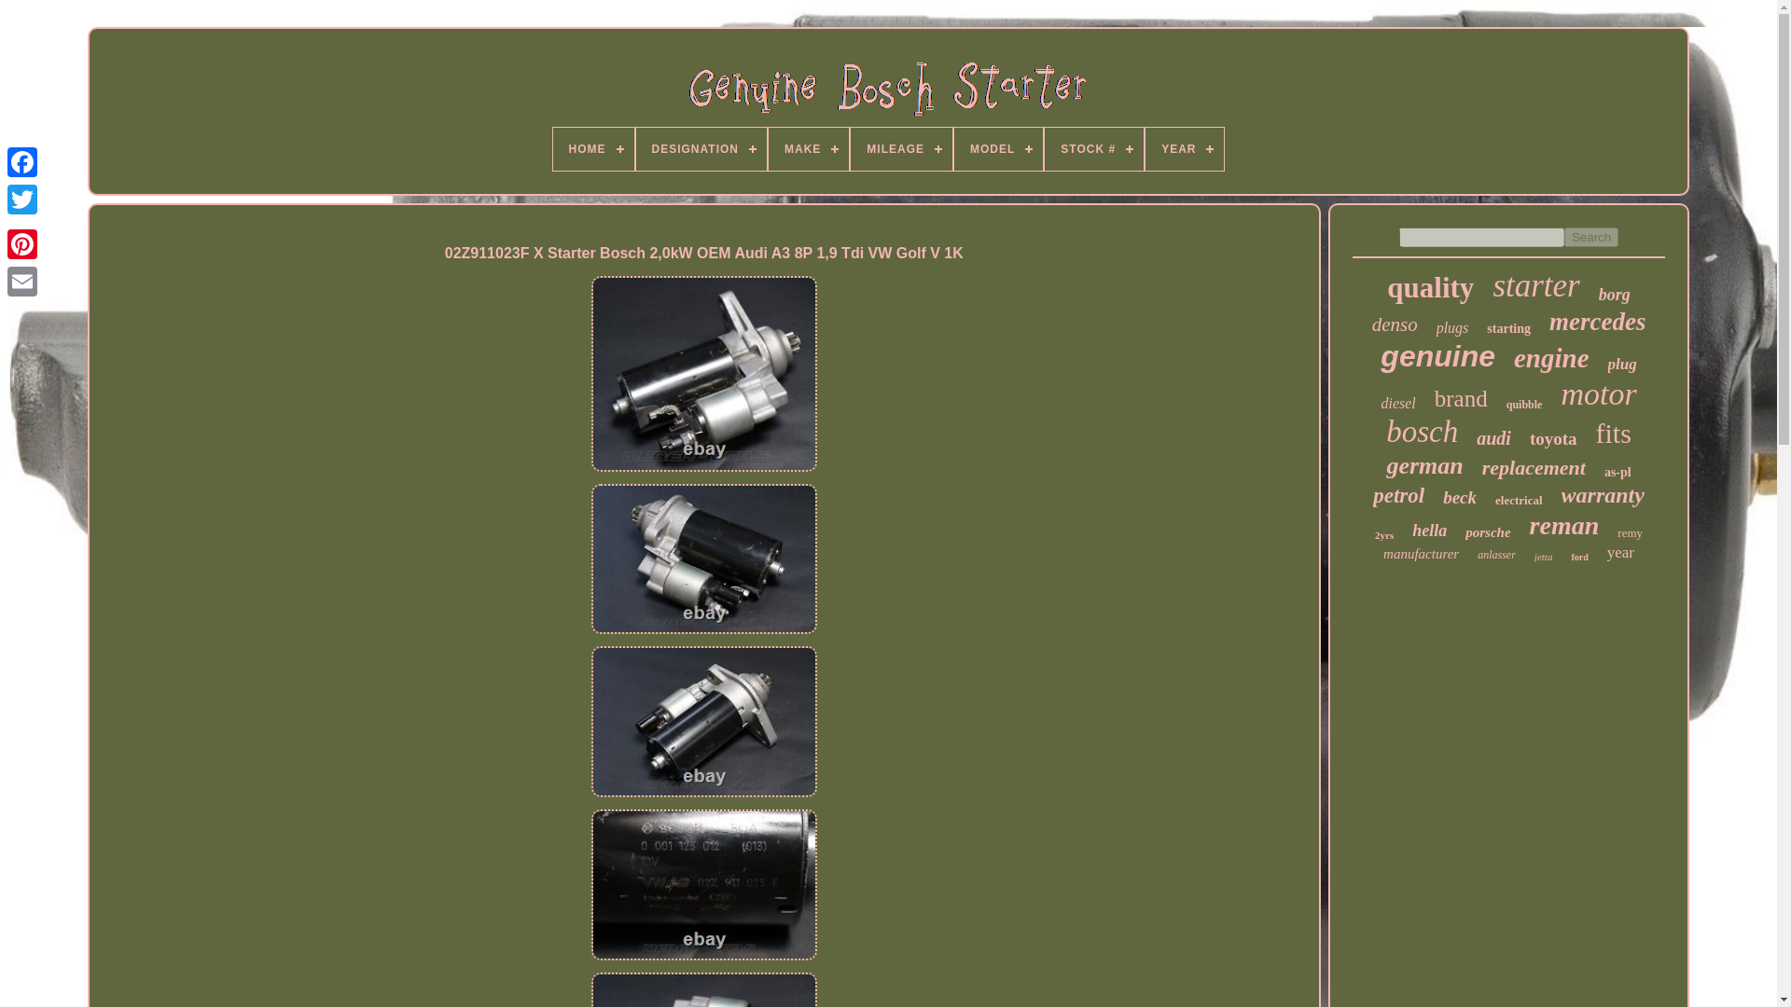 The image size is (1791, 1007). I want to click on DESIGNATION, so click(701, 149).